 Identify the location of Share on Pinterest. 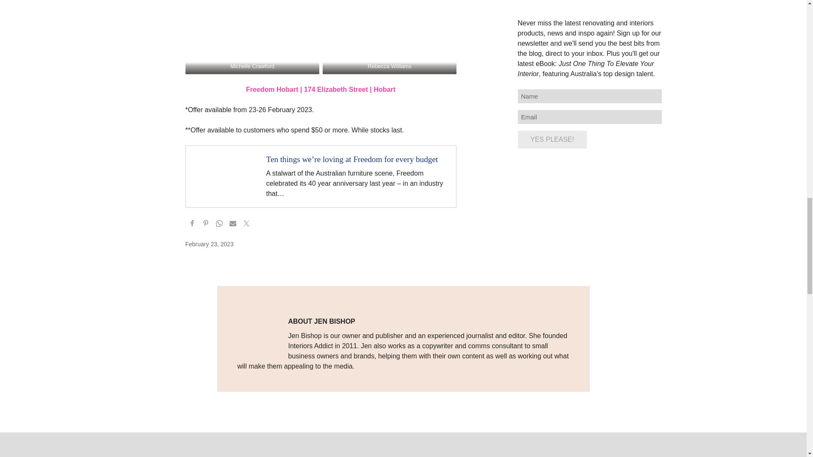
(206, 224).